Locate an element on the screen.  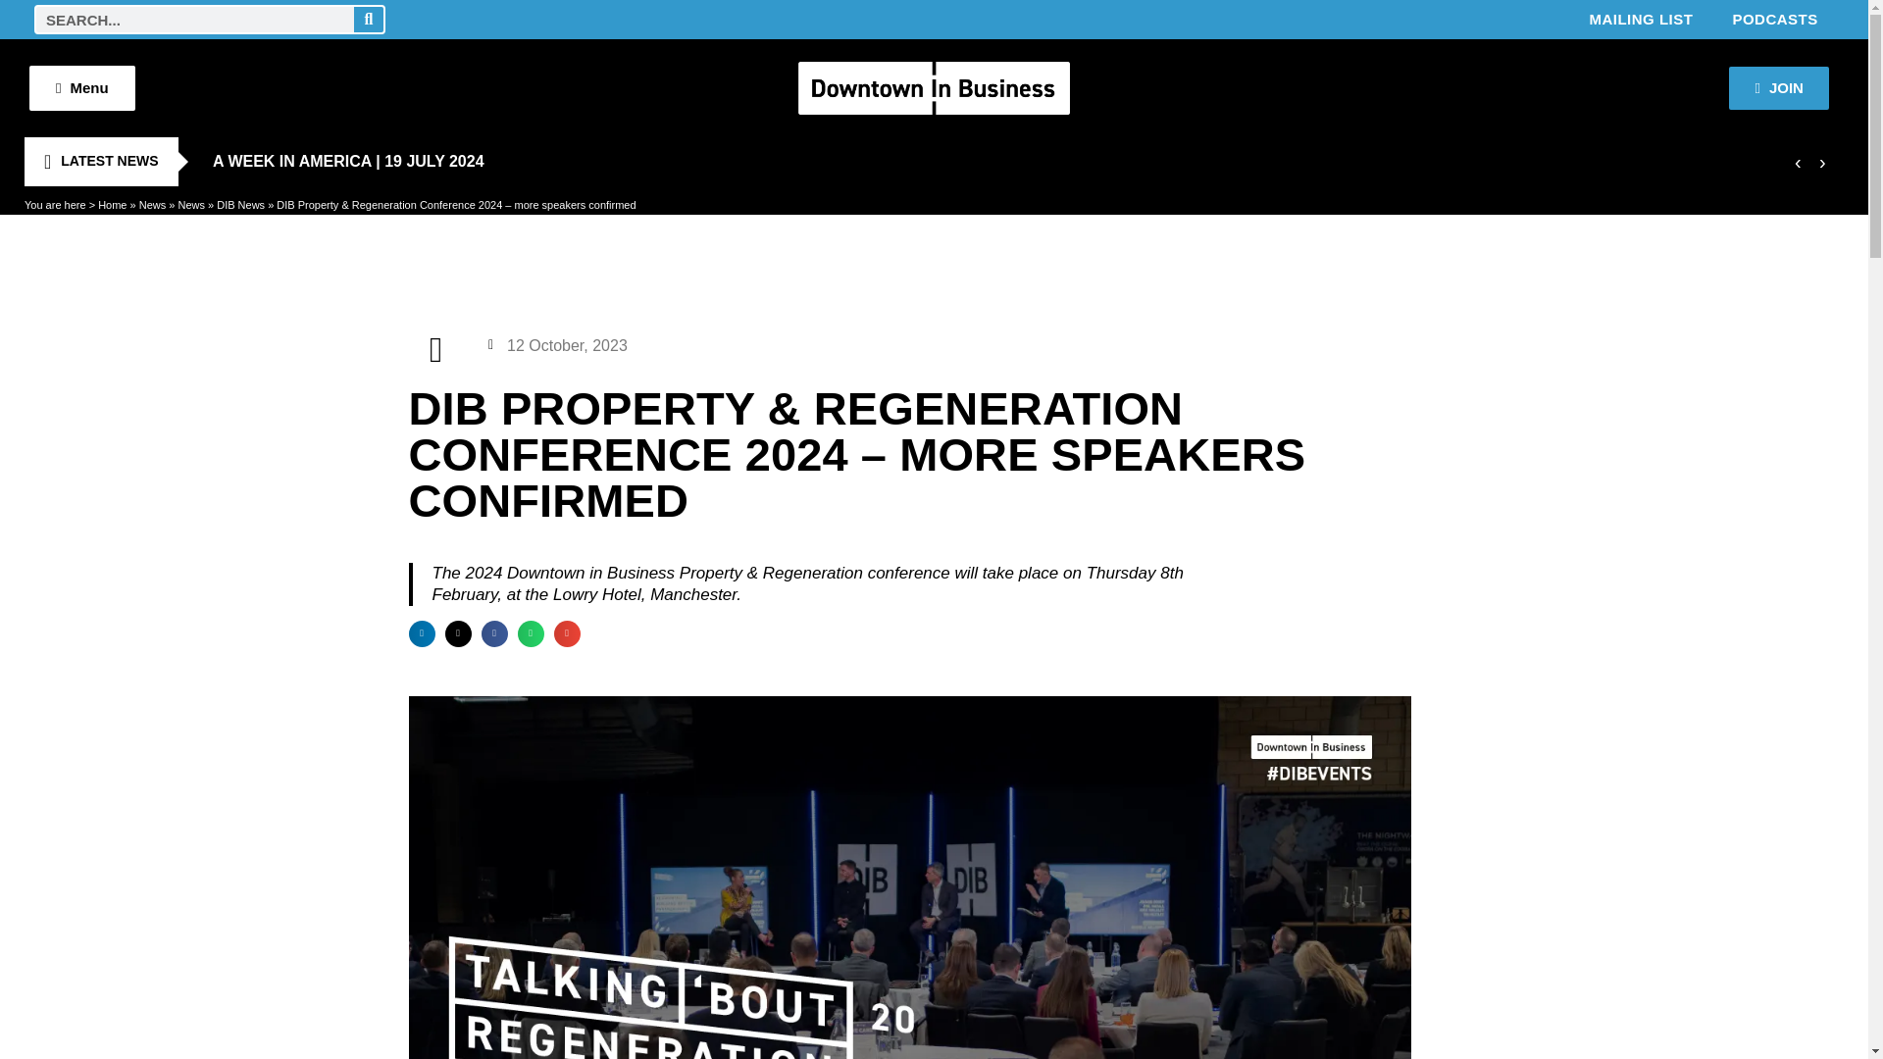
Home is located at coordinates (112, 204).